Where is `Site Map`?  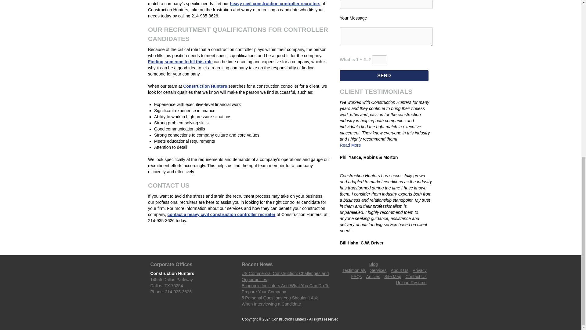
Site Map is located at coordinates (392, 276).